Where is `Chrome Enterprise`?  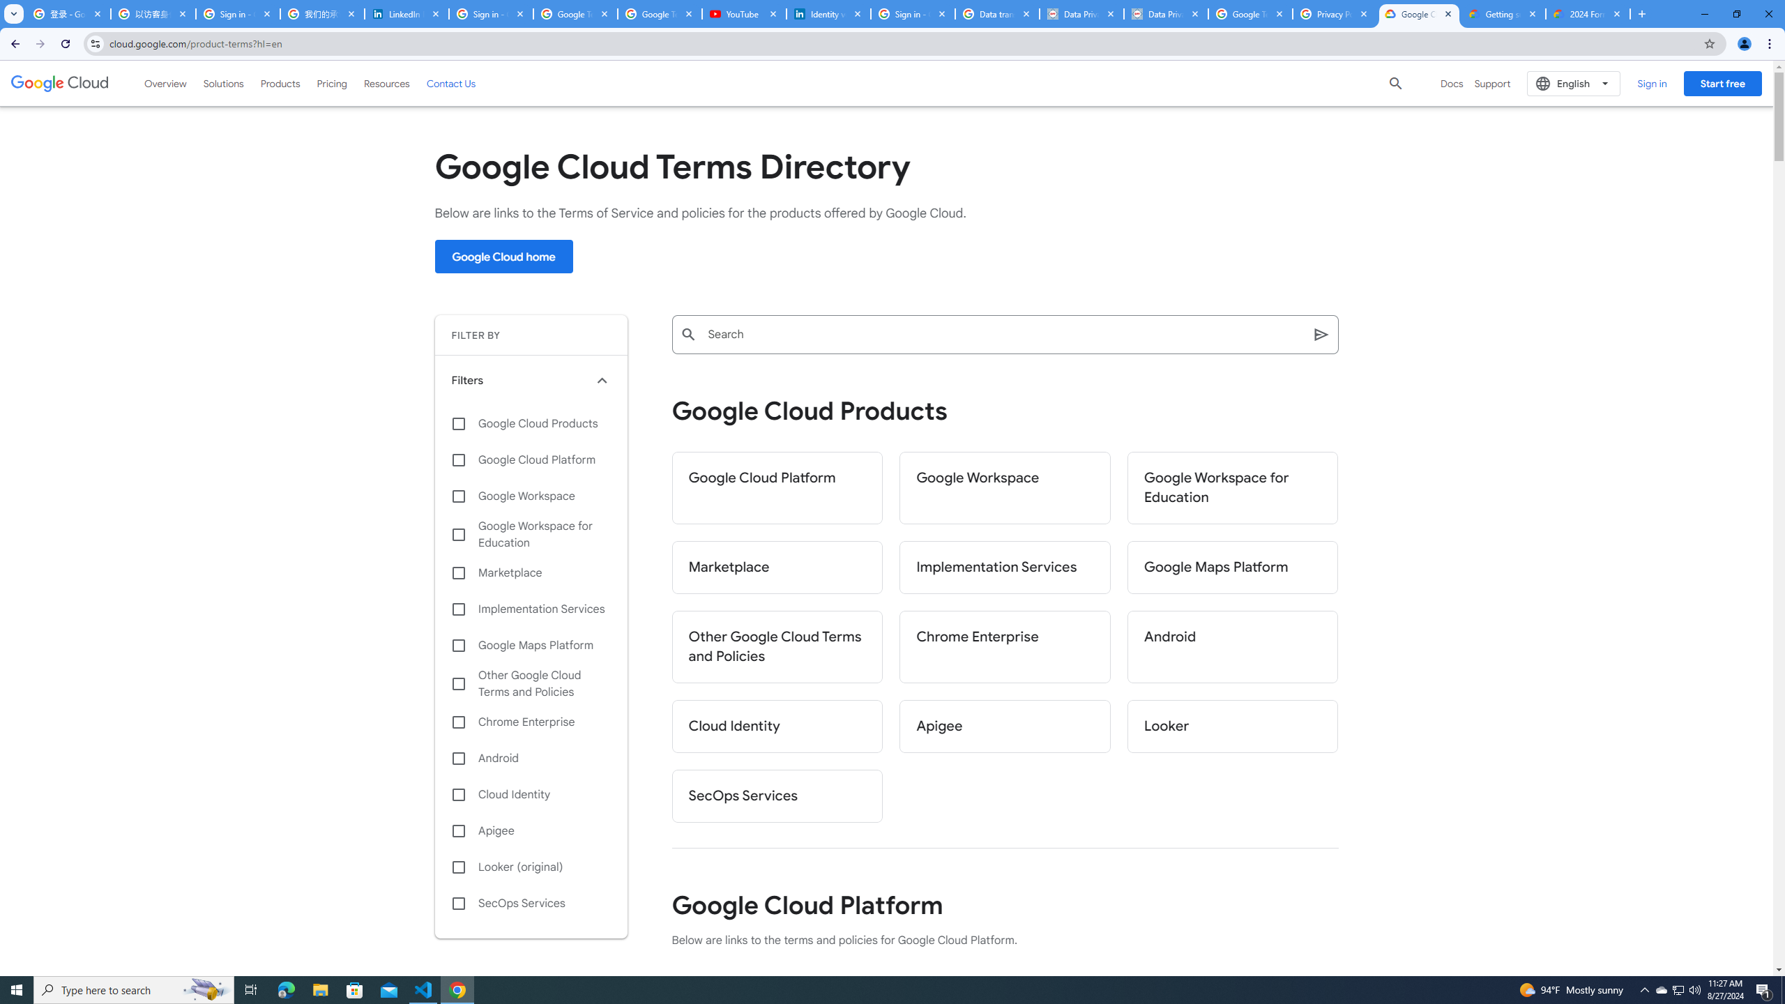
Chrome Enterprise is located at coordinates (1005, 647).